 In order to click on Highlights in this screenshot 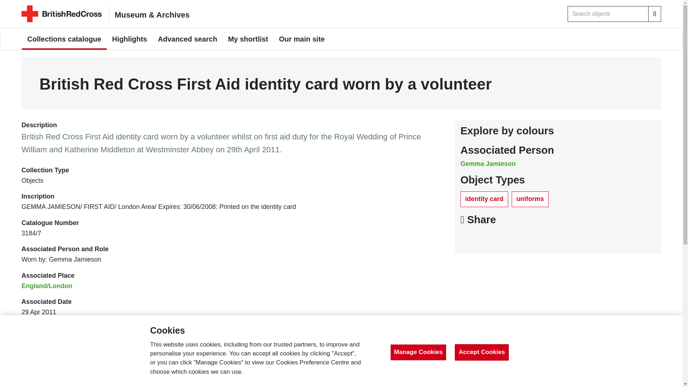, I will do `click(130, 39)`.